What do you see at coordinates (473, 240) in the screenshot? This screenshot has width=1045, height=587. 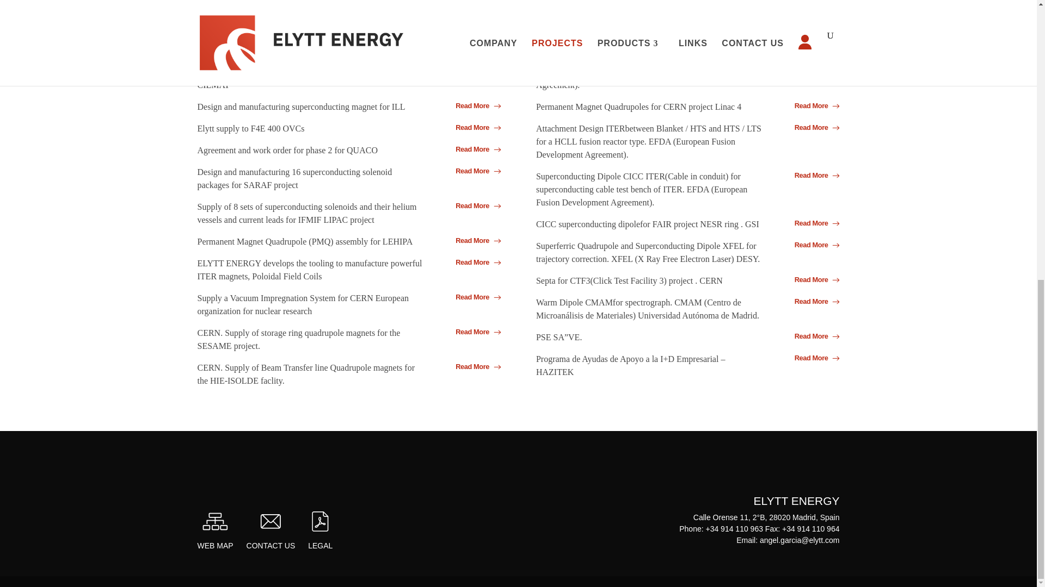 I see `Read More` at bounding box center [473, 240].